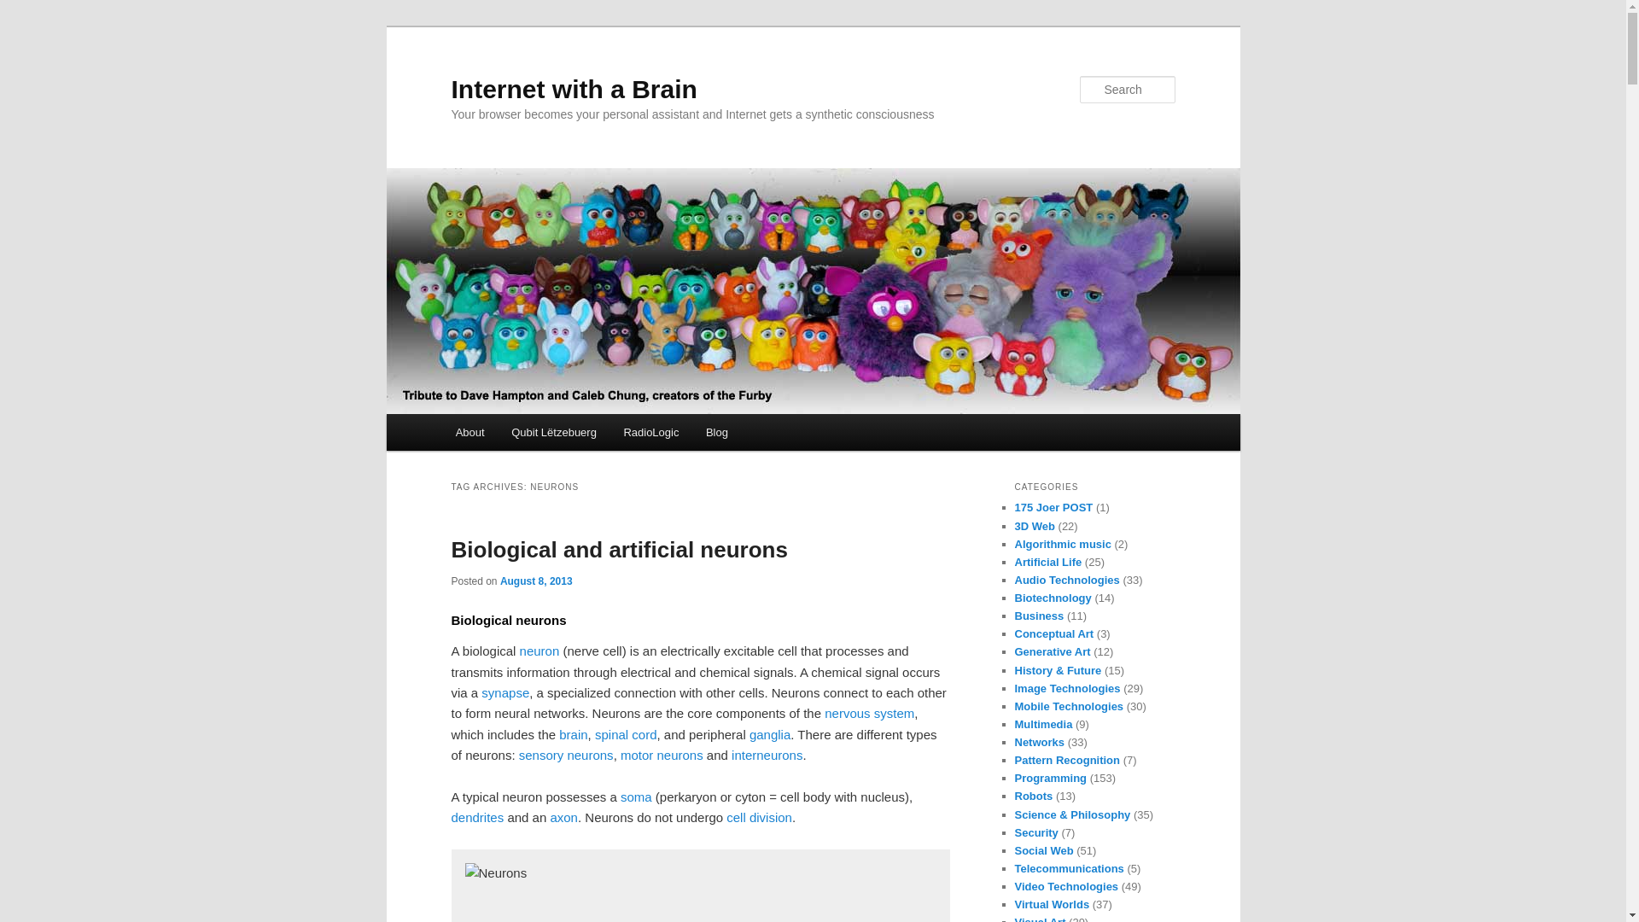  What do you see at coordinates (566, 755) in the screenshot?
I see `sensory neurons` at bounding box center [566, 755].